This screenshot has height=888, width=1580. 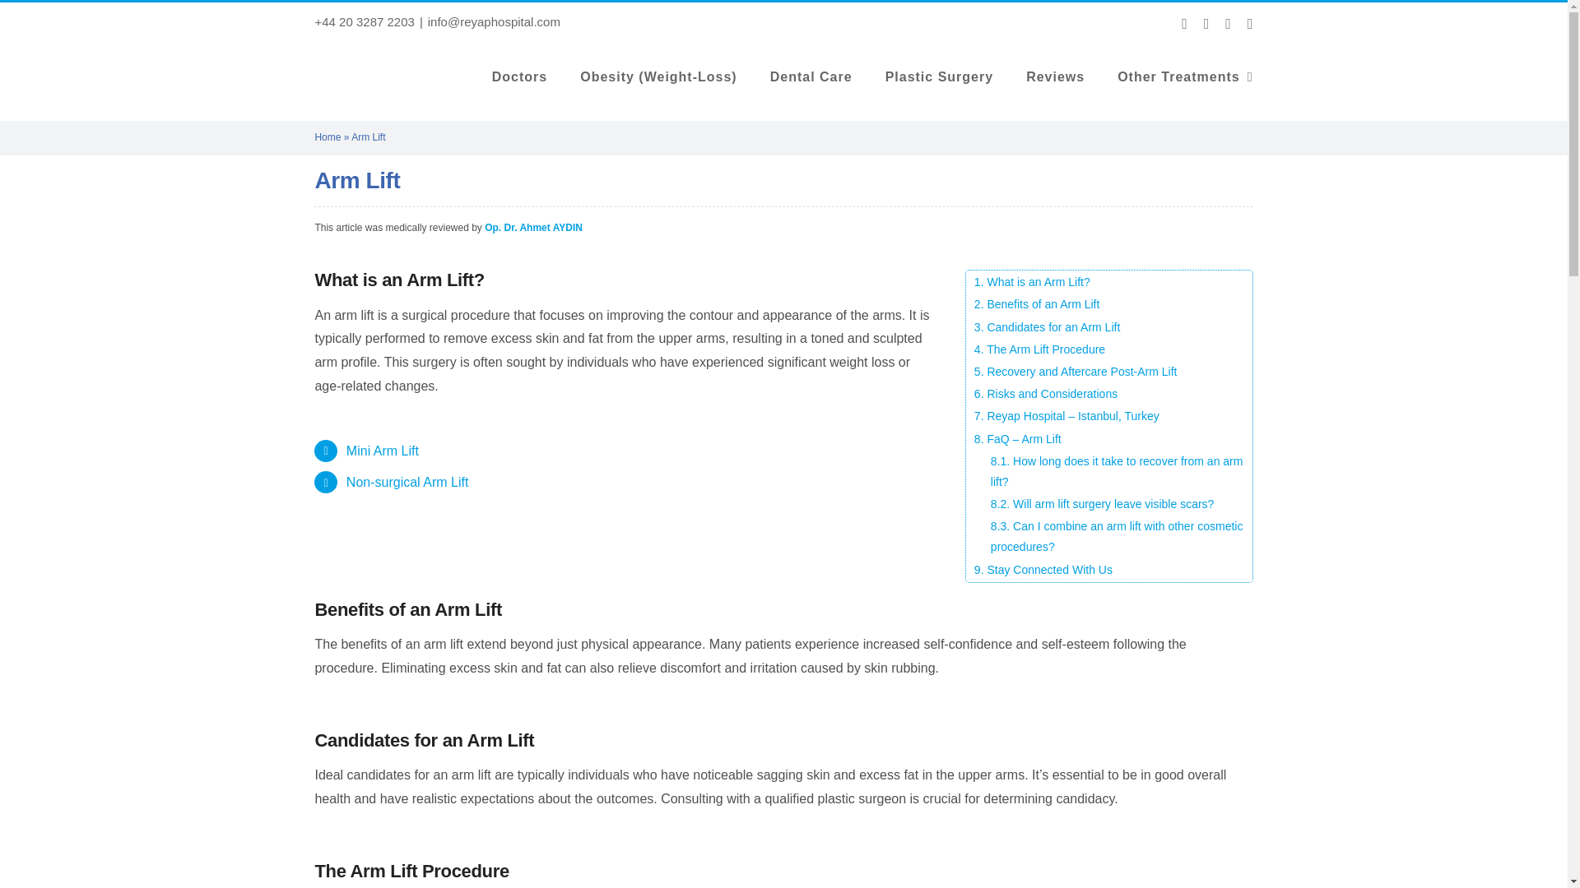 What do you see at coordinates (811, 77) in the screenshot?
I see `Dental Care` at bounding box center [811, 77].